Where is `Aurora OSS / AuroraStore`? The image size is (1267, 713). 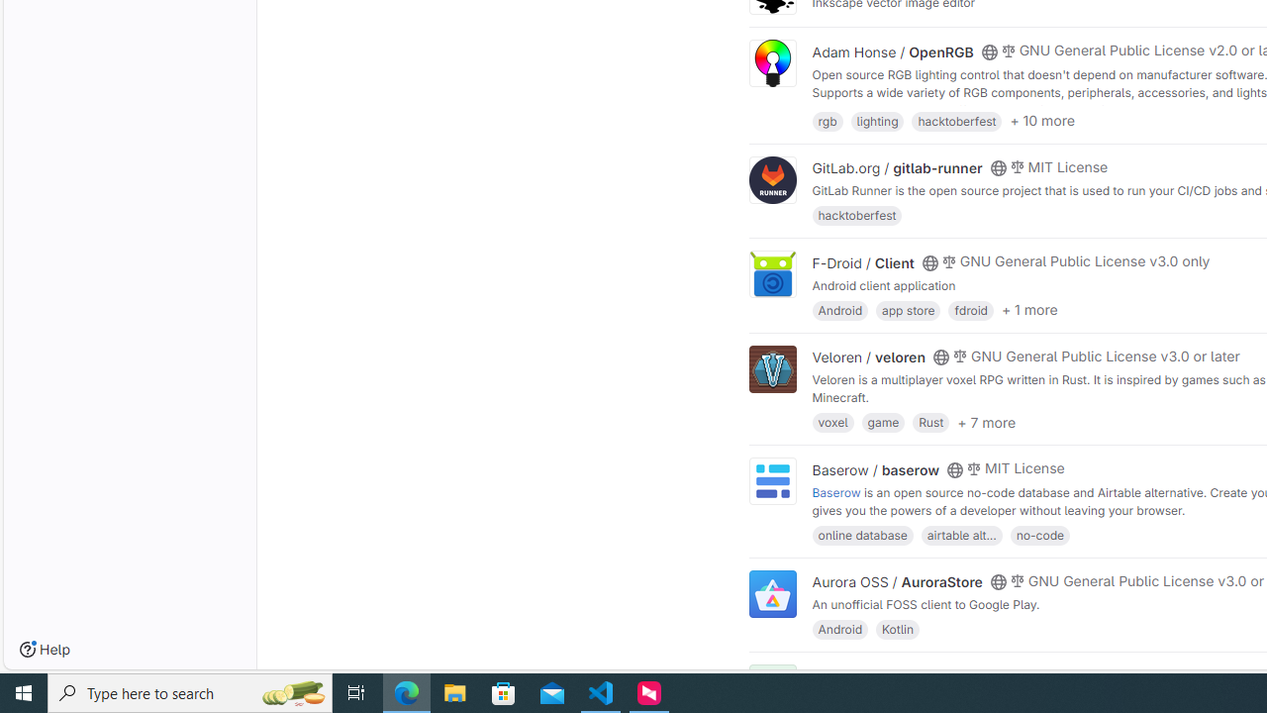 Aurora OSS / AuroraStore is located at coordinates (897, 581).